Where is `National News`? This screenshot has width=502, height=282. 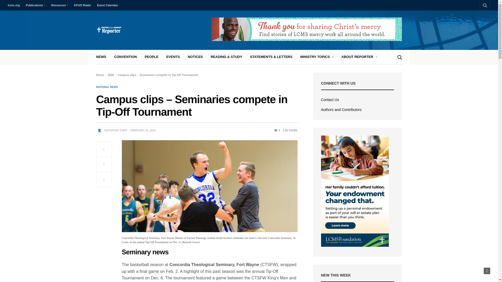 National News is located at coordinates (107, 87).